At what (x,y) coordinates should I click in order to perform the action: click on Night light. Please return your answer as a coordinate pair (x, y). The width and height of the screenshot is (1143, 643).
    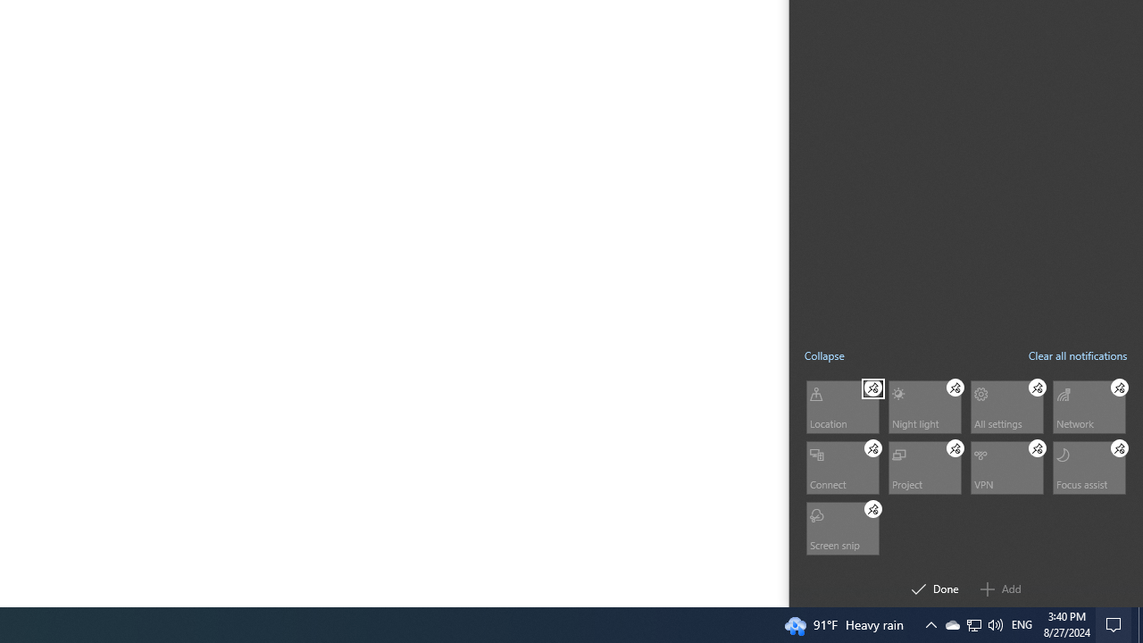
    Looking at the image, I should click on (923, 405).